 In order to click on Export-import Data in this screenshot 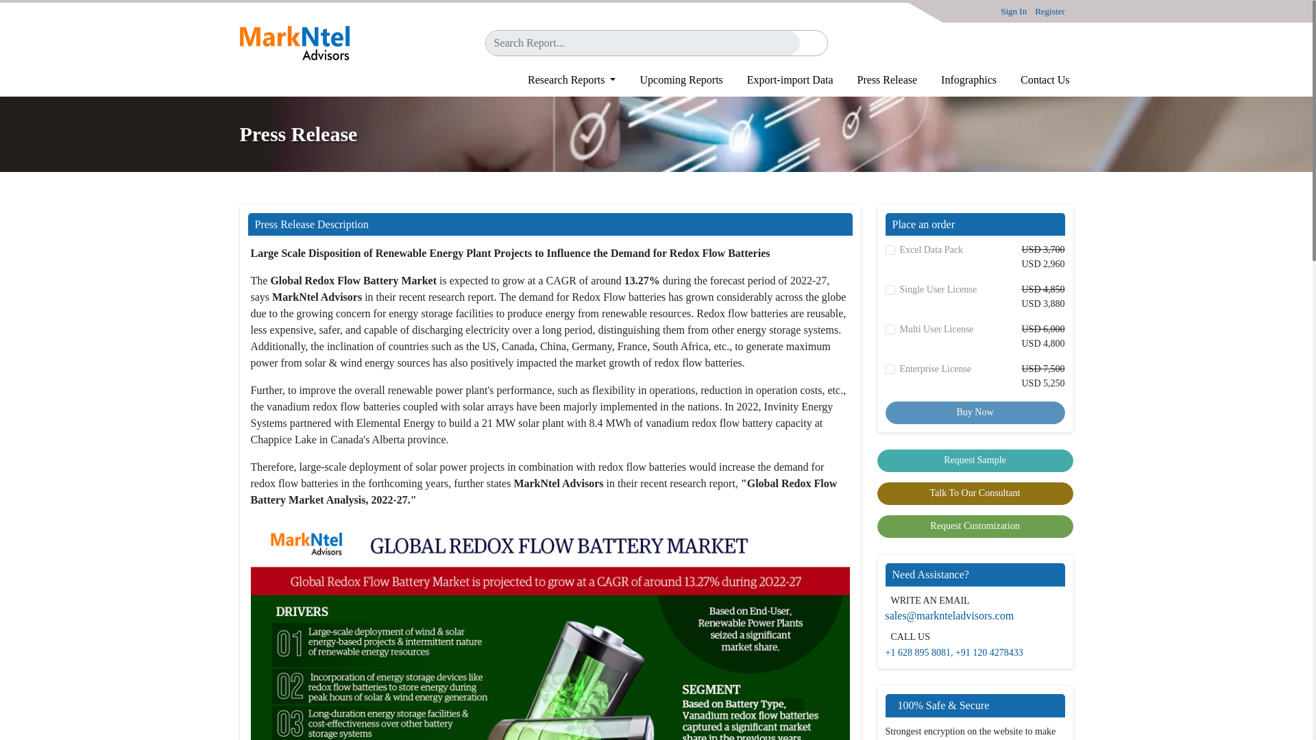, I will do `click(781, 80)`.